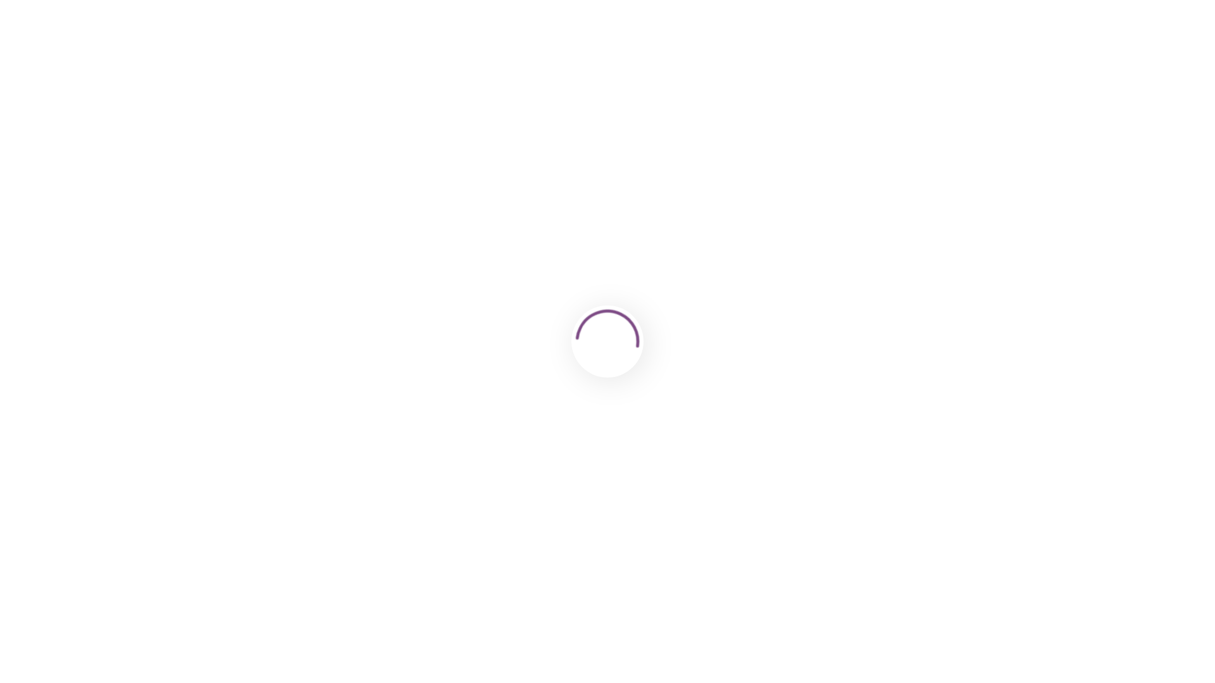 The image size is (1215, 683). What do you see at coordinates (70, 310) in the screenshot?
I see `About` at bounding box center [70, 310].